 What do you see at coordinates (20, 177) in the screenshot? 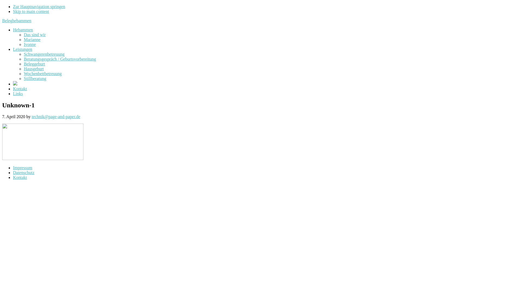
I see `Kontakt` at bounding box center [20, 177].